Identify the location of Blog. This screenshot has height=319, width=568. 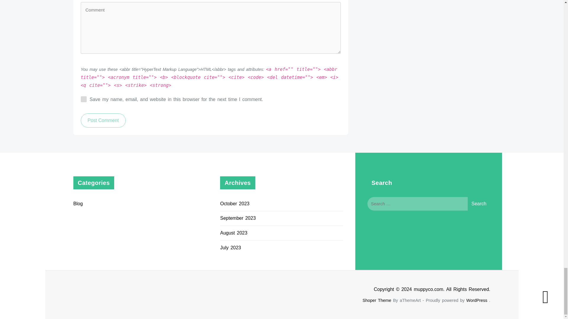
(78, 204).